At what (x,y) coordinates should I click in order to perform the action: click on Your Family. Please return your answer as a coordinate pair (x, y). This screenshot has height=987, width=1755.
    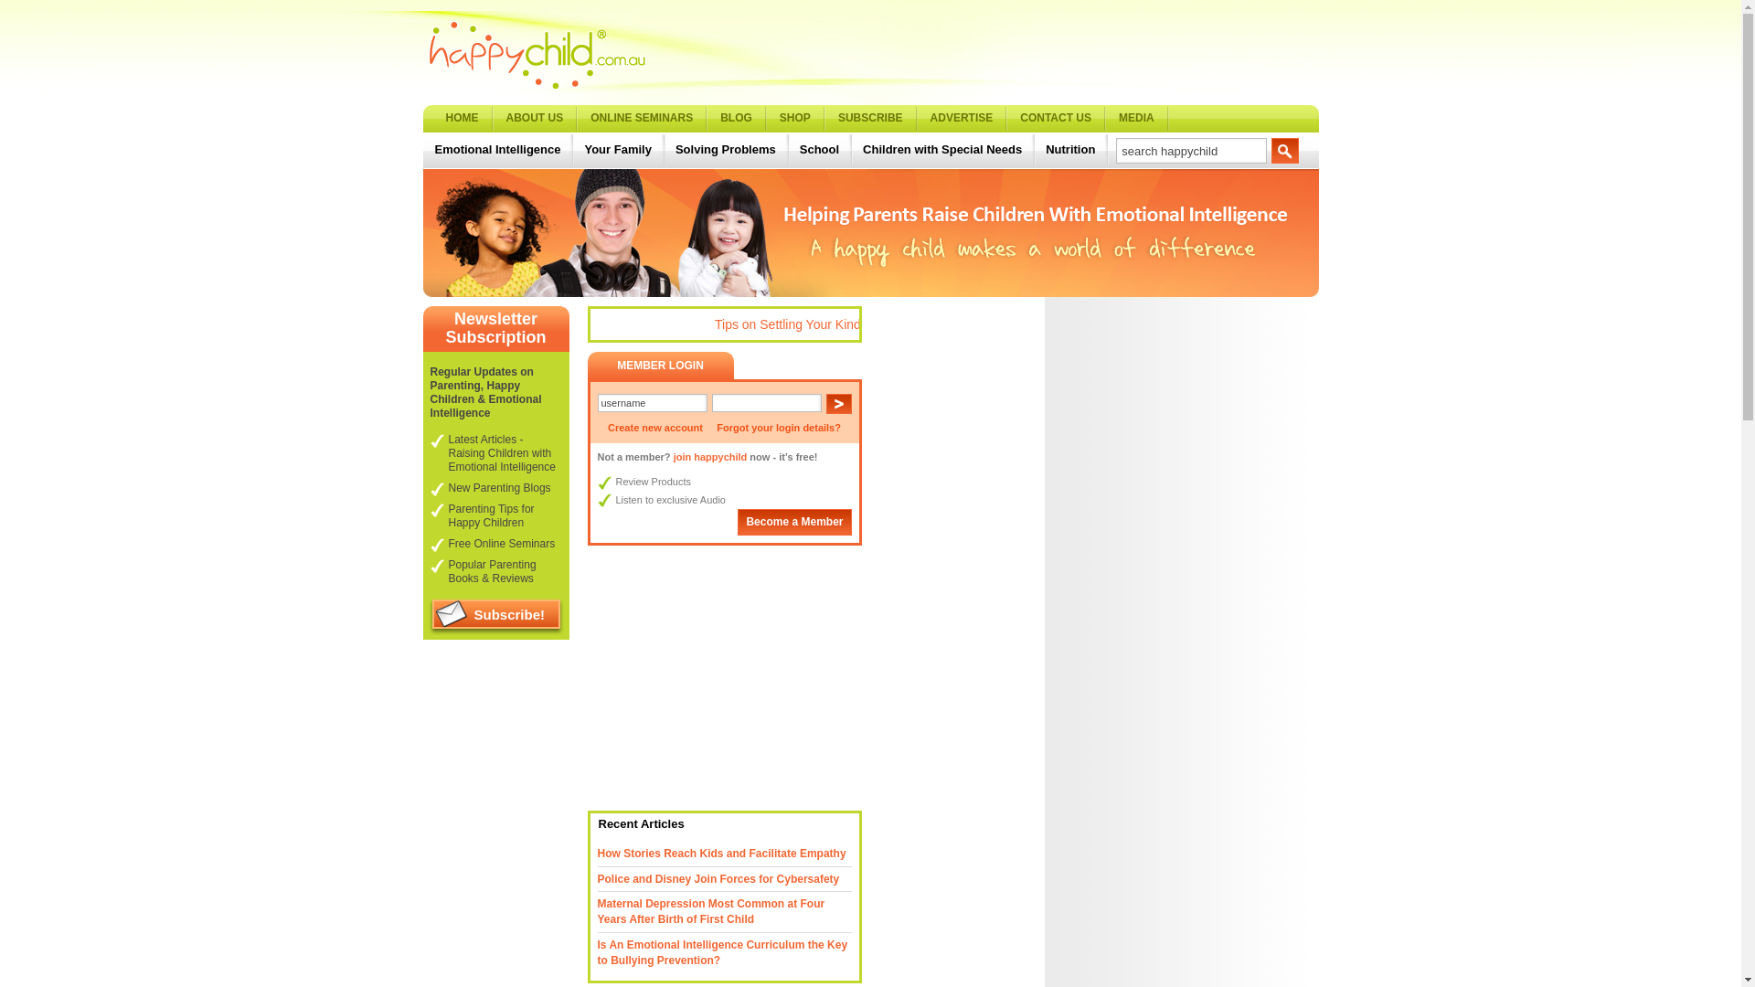
    Looking at the image, I should click on (620, 150).